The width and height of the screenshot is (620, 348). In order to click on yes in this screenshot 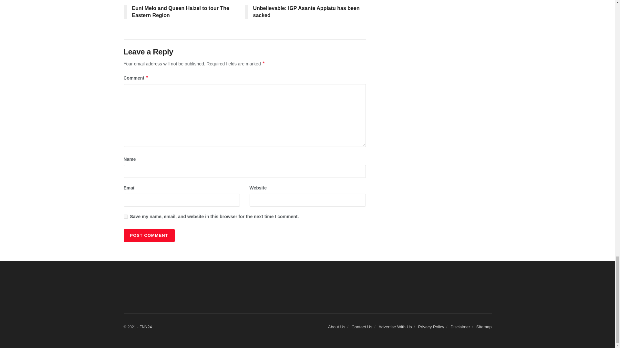, I will do `click(125, 217)`.